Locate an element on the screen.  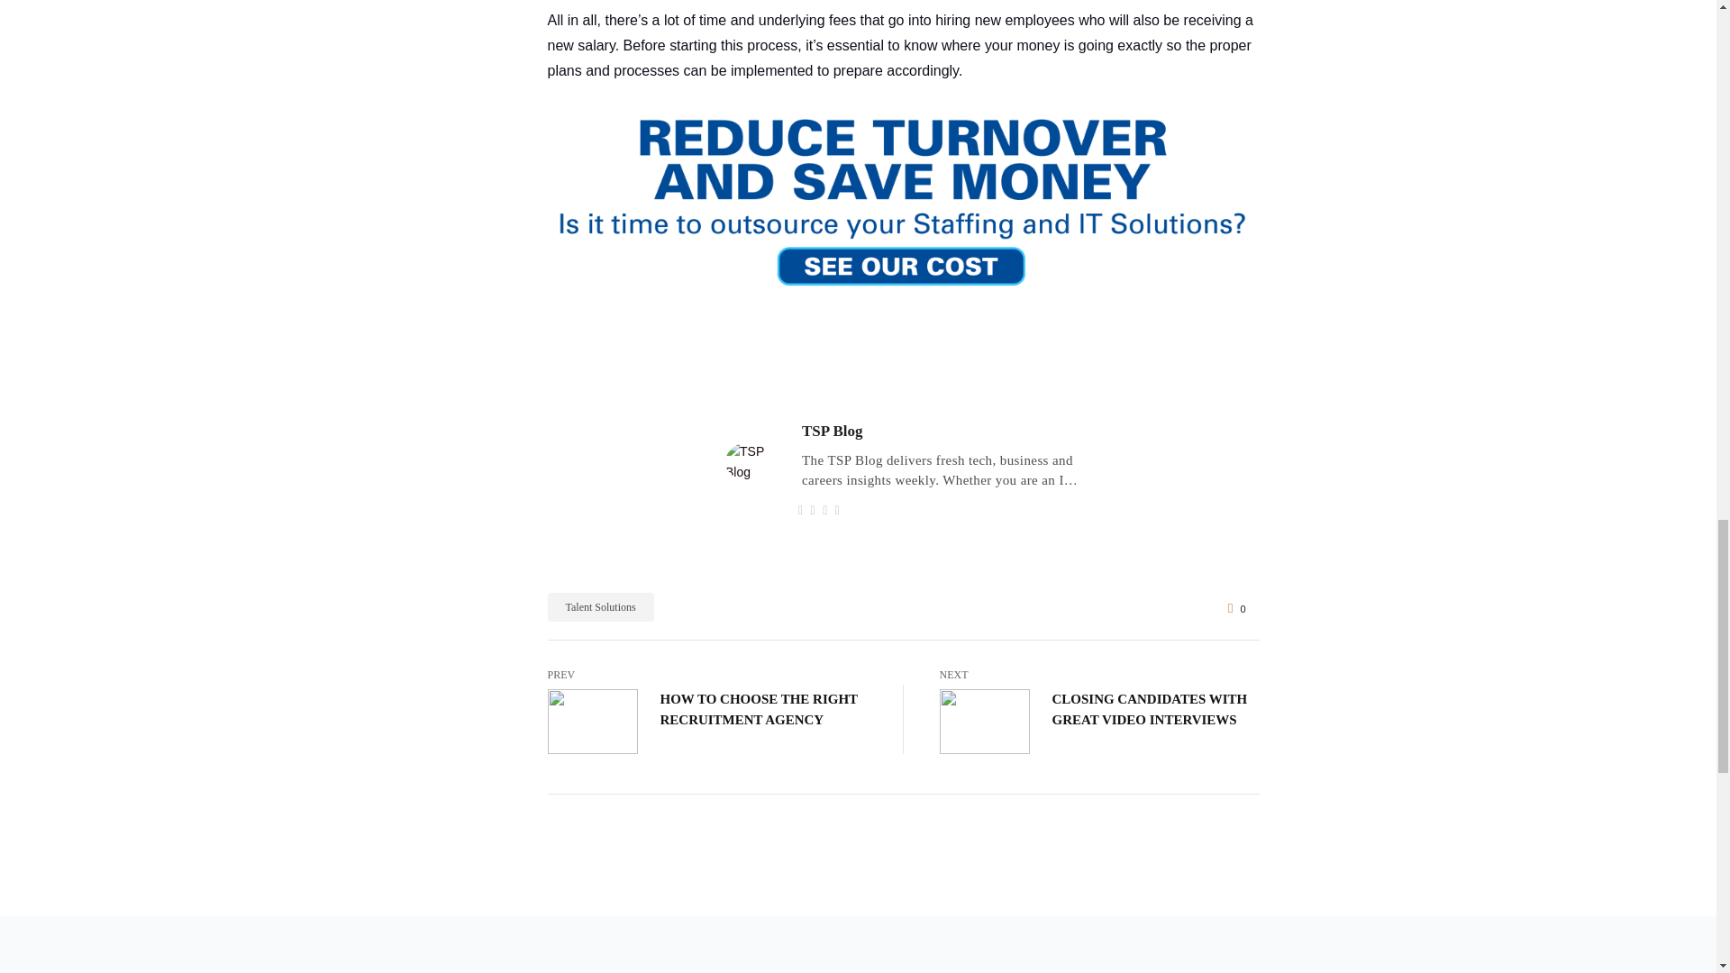
PREV is located at coordinates (708, 674).